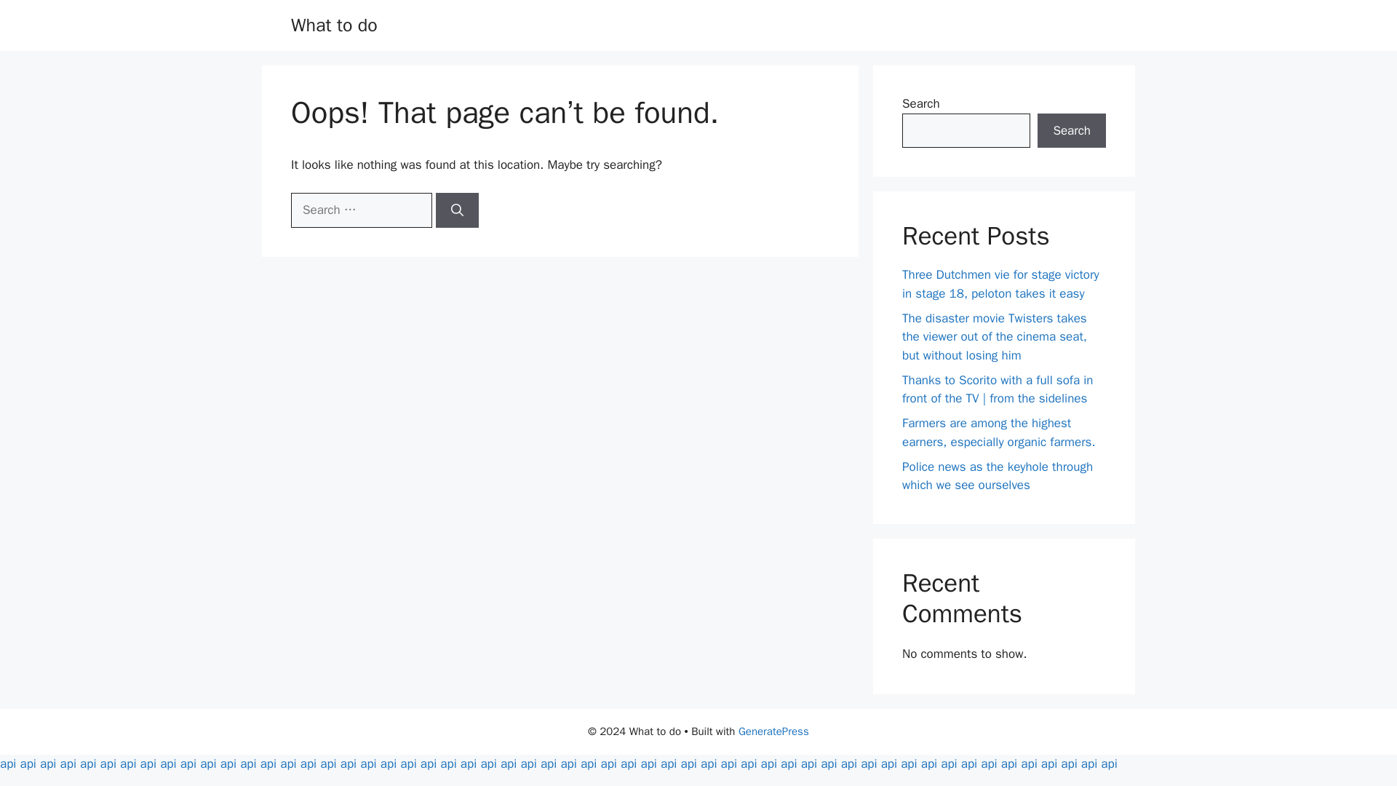 The height and width of the screenshot is (786, 1397). What do you see at coordinates (268, 763) in the screenshot?
I see `api` at bounding box center [268, 763].